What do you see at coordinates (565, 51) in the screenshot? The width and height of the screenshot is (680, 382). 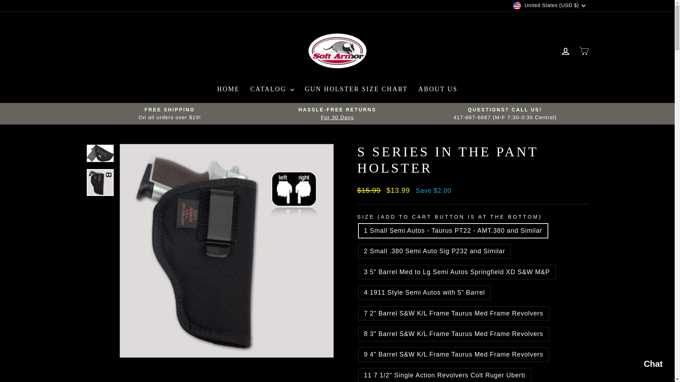 I see `ACCOUNT` at bounding box center [565, 51].